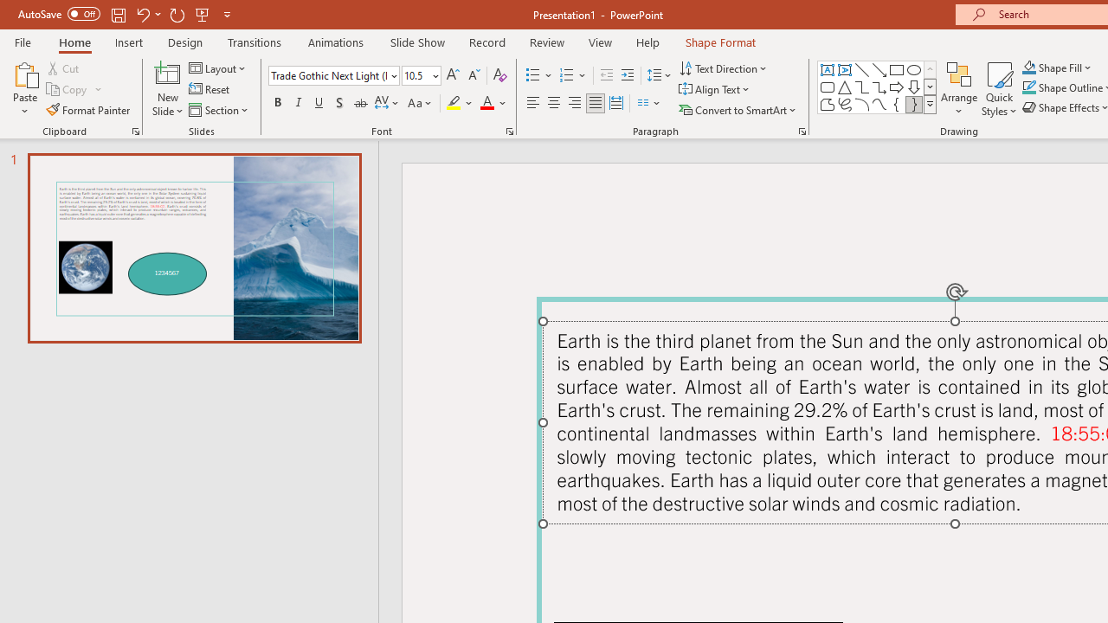 The height and width of the screenshot is (623, 1108). I want to click on Strikethrough, so click(360, 104).